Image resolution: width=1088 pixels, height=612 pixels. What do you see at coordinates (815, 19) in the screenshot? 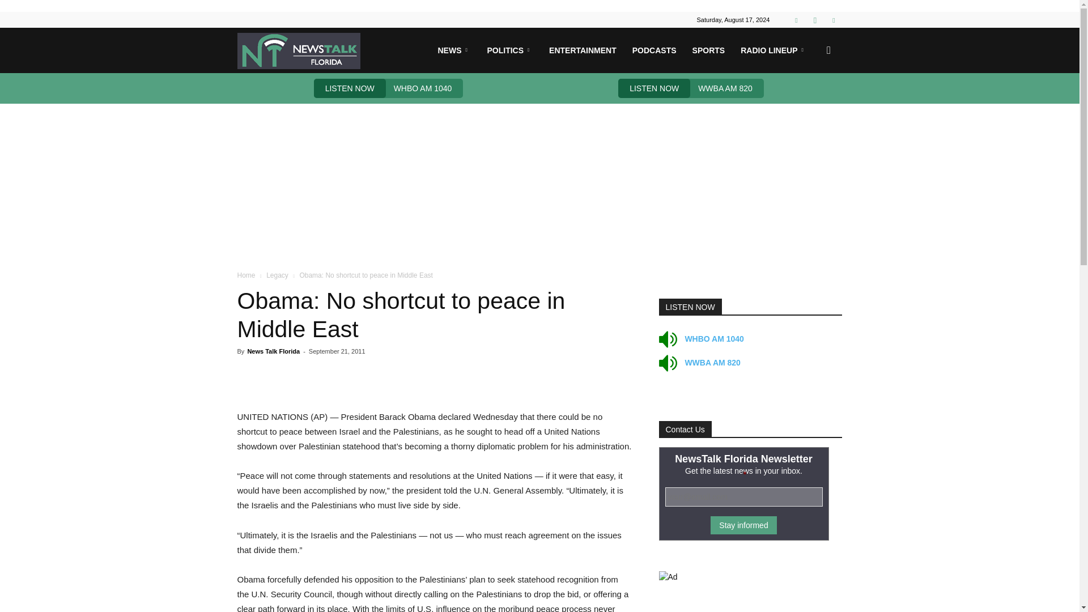
I see `Instagram` at bounding box center [815, 19].